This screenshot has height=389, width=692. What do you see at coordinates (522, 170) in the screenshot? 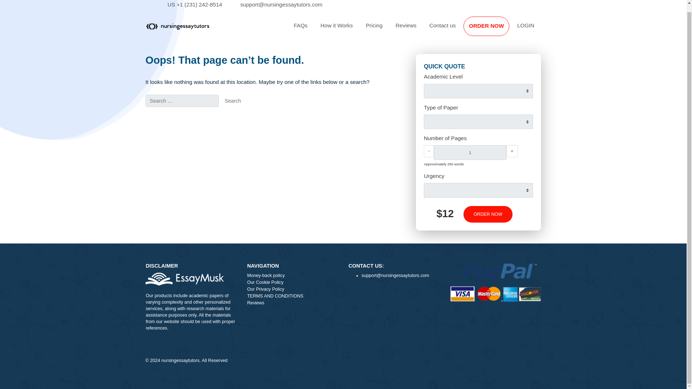
I see `1` at bounding box center [522, 170].